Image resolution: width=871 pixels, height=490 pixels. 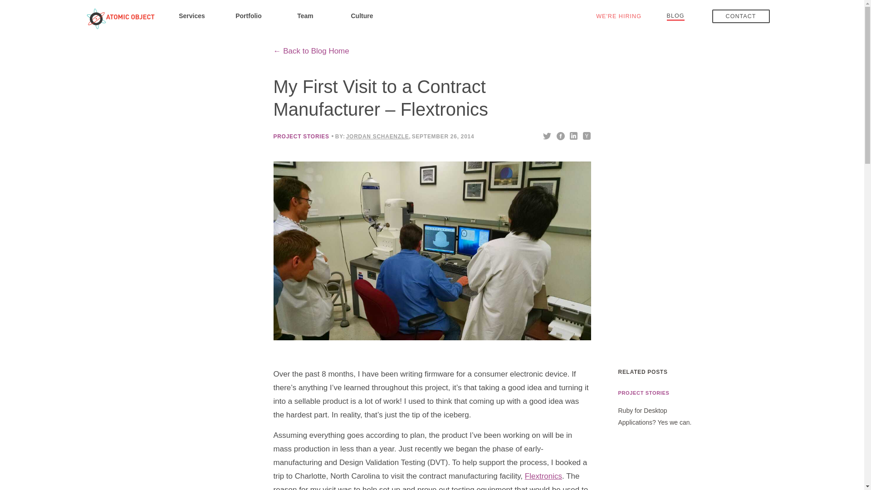 What do you see at coordinates (587, 135) in the screenshot?
I see `HACKERNEWS` at bounding box center [587, 135].